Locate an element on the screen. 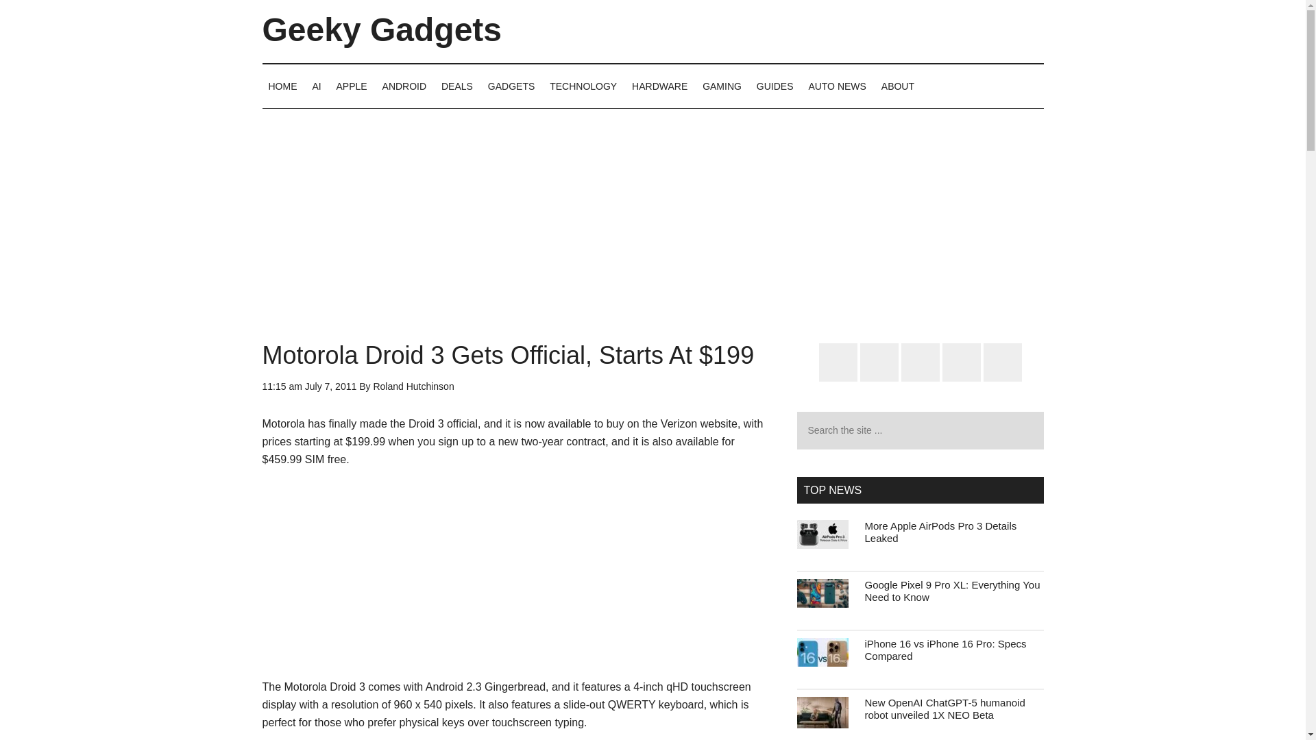 Image resolution: width=1316 pixels, height=740 pixels. Geeky Gadgets is located at coordinates (381, 30).